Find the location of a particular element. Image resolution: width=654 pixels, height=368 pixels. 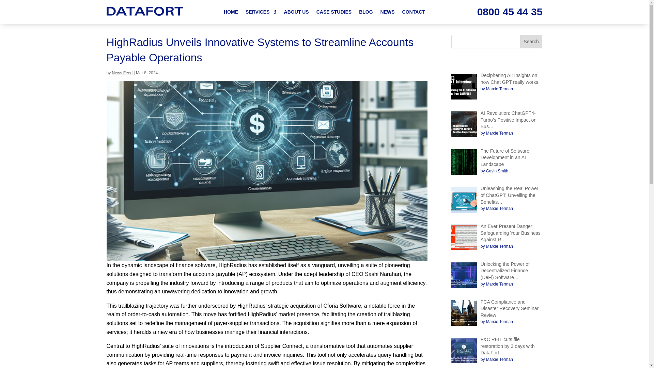

CASE STUDIES is located at coordinates (334, 13).